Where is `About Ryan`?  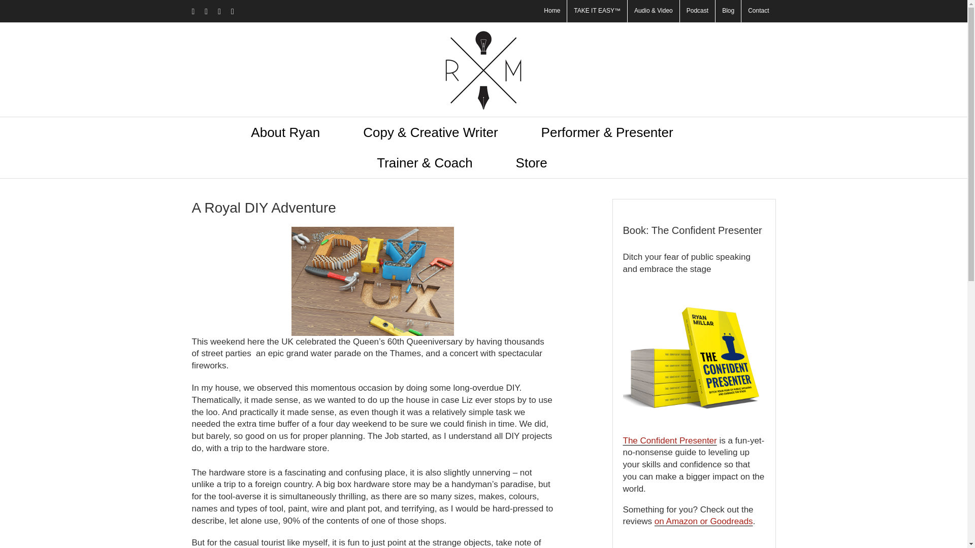 About Ryan is located at coordinates (285, 132).